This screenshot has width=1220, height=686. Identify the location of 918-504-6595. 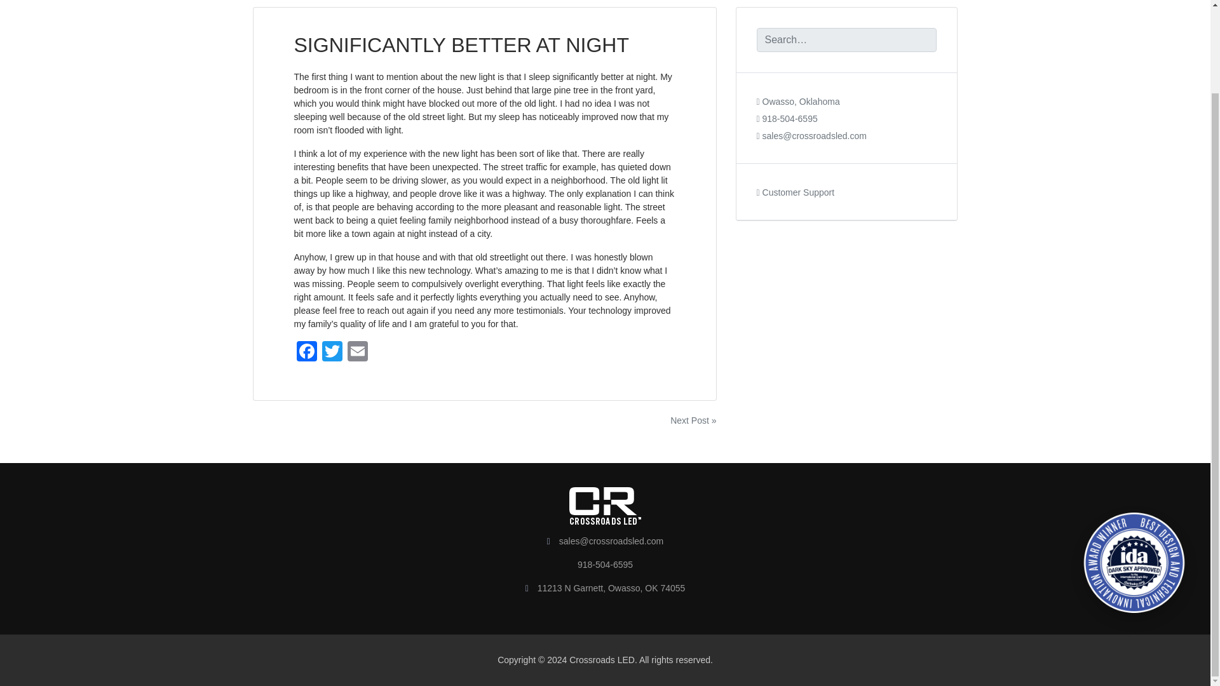
(787, 128).